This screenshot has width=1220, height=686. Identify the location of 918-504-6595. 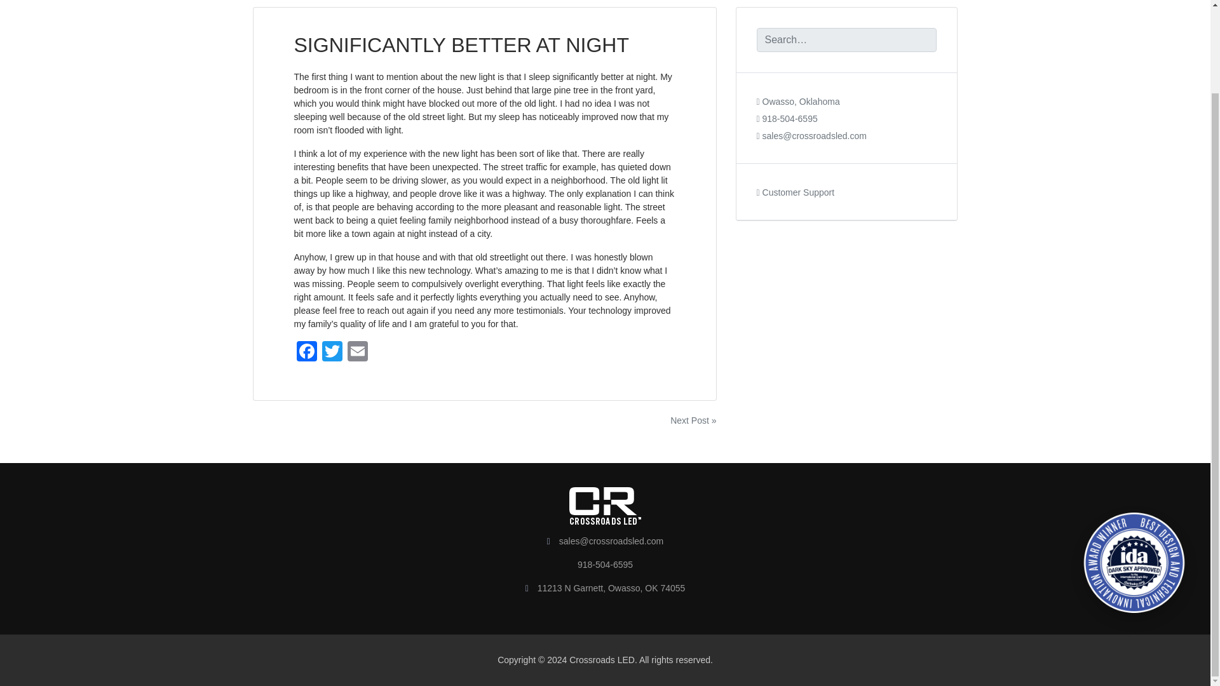
(787, 128).